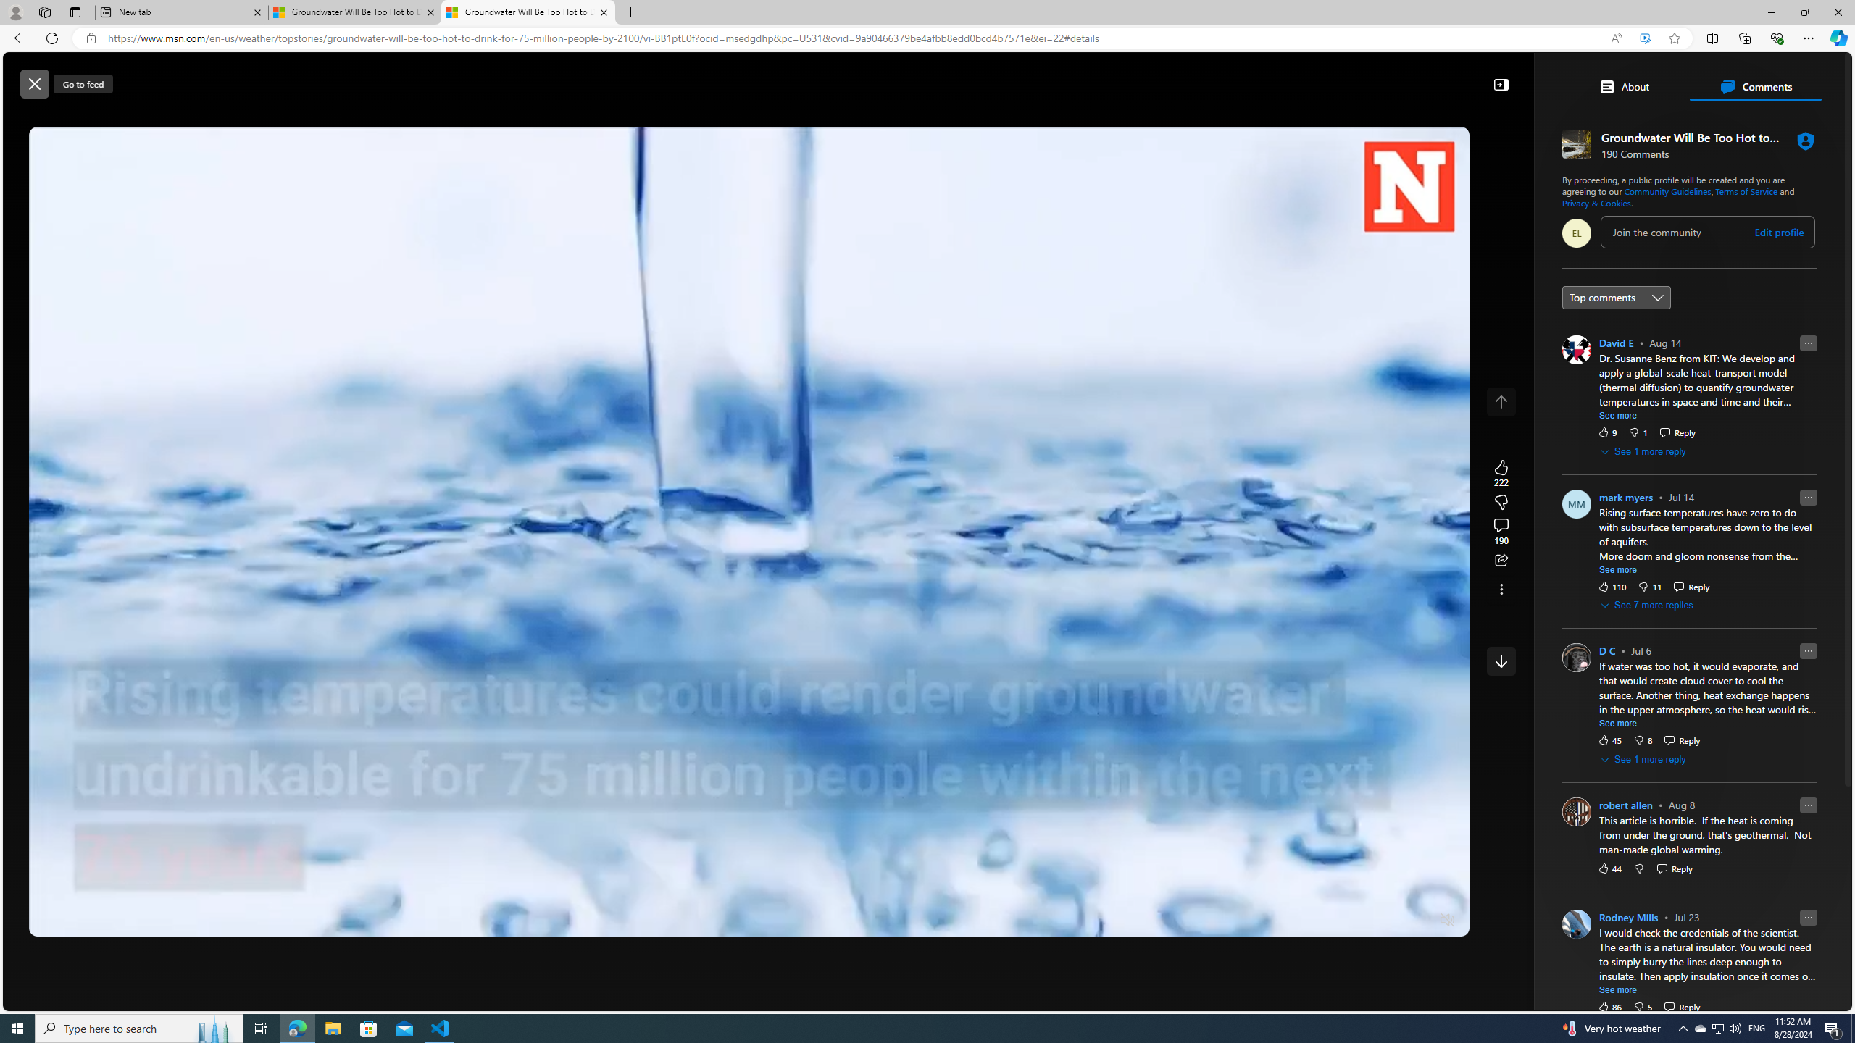  What do you see at coordinates (1443, 118) in the screenshot?
I see `Personalize` at bounding box center [1443, 118].